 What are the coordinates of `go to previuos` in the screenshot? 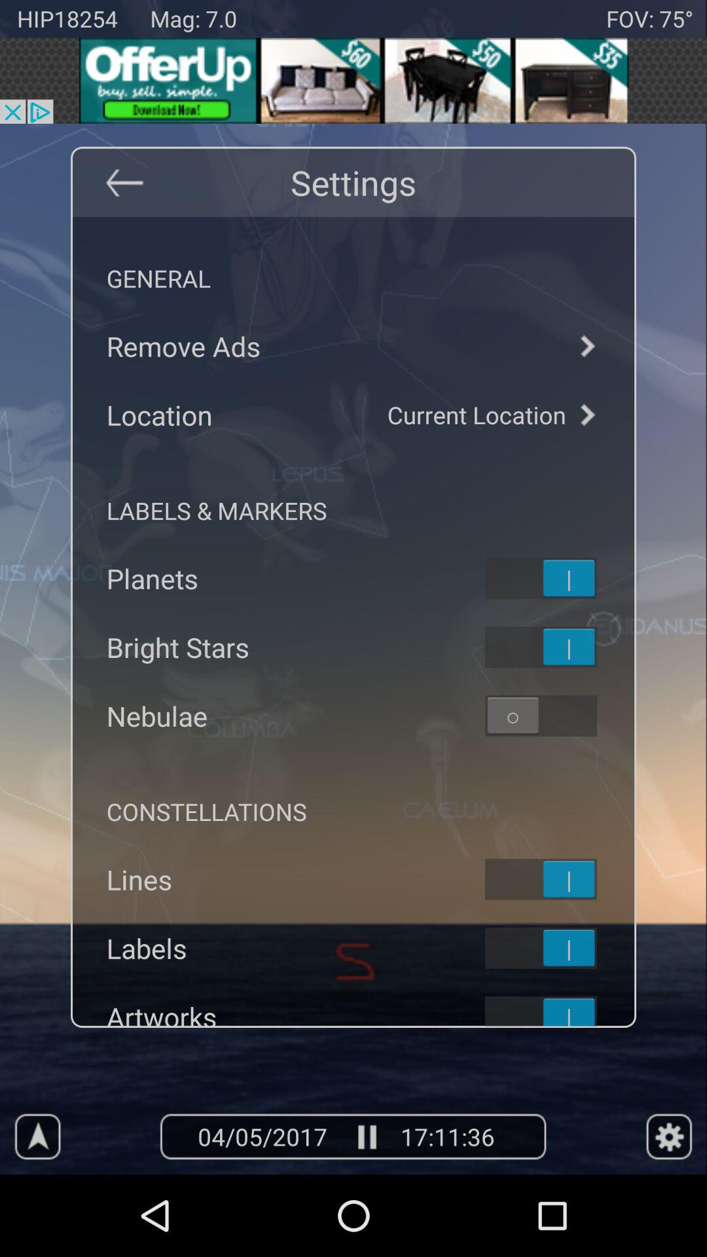 It's located at (123, 182).